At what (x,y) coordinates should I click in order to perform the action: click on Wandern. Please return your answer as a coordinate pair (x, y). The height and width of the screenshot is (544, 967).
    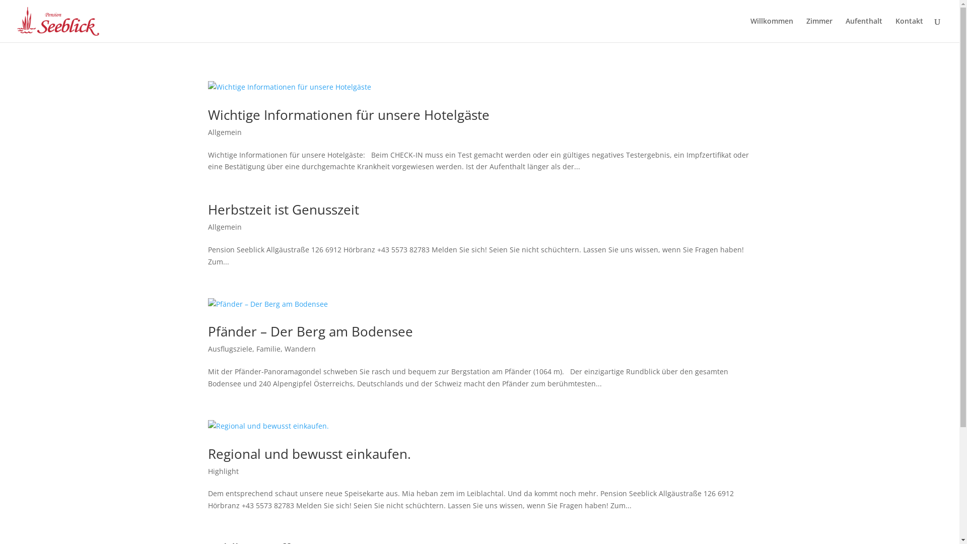
    Looking at the image, I should click on (300, 349).